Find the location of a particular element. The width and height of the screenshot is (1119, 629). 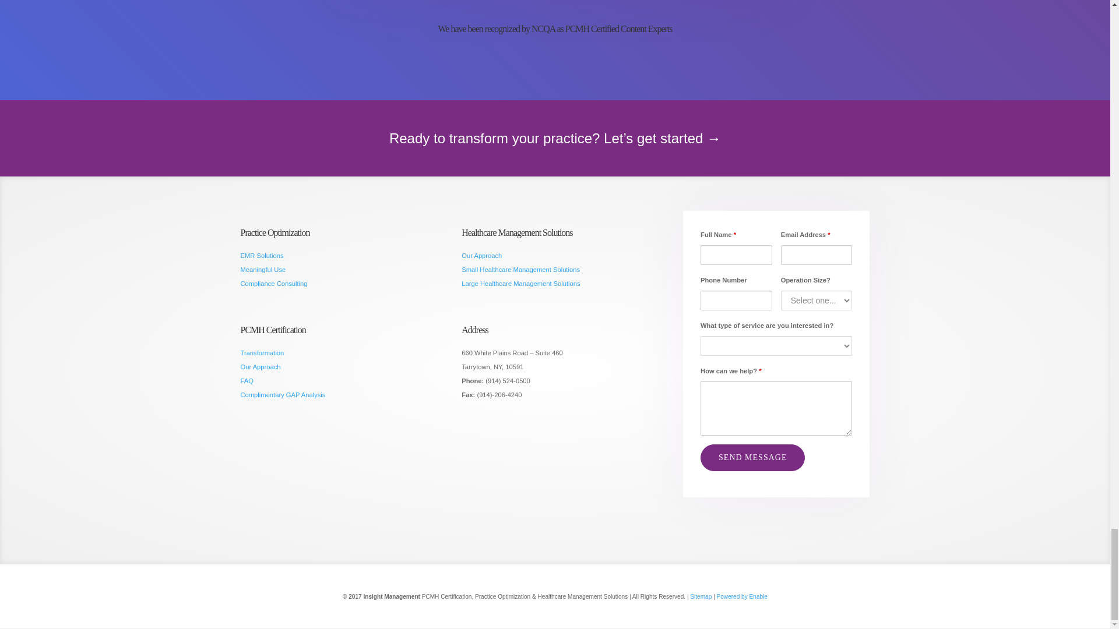

Send Message is located at coordinates (752, 457).